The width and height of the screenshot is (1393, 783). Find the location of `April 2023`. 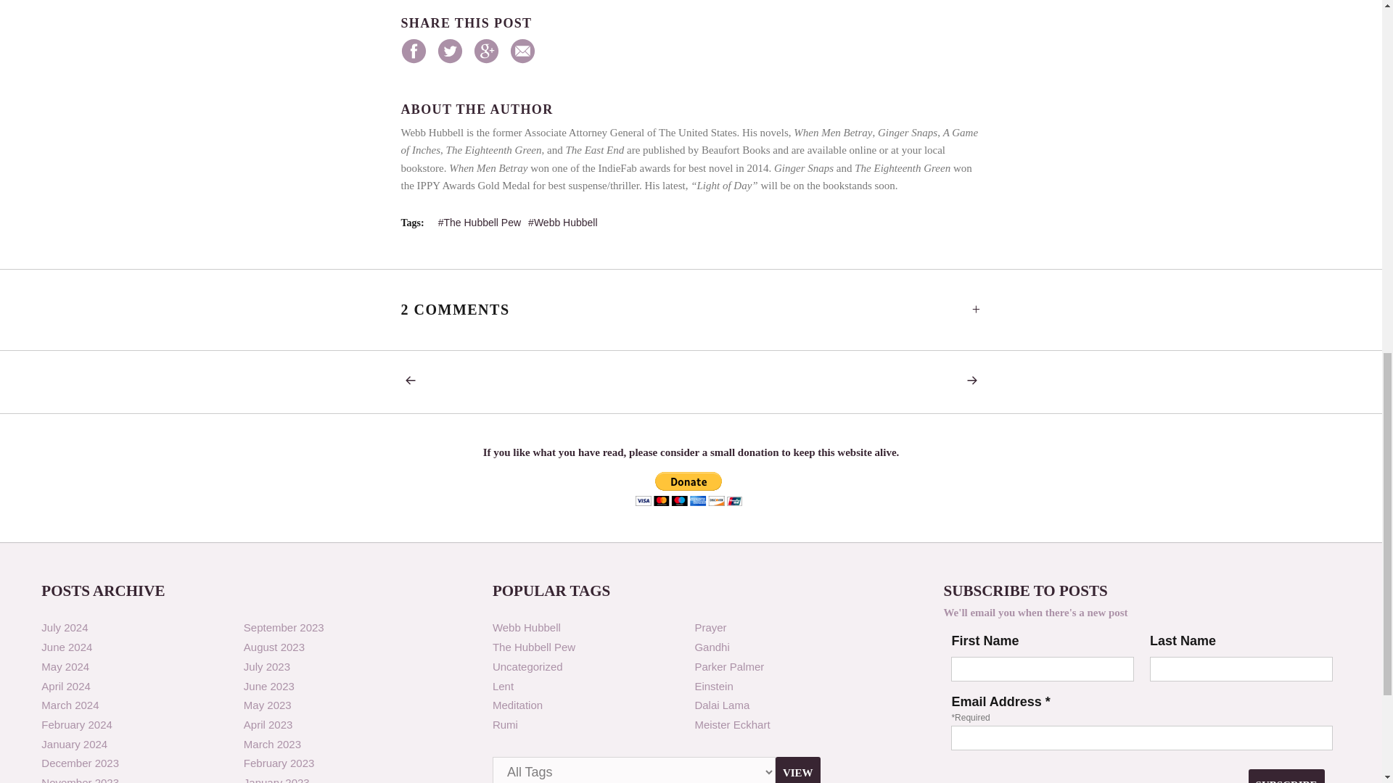

April 2023 is located at coordinates (268, 724).